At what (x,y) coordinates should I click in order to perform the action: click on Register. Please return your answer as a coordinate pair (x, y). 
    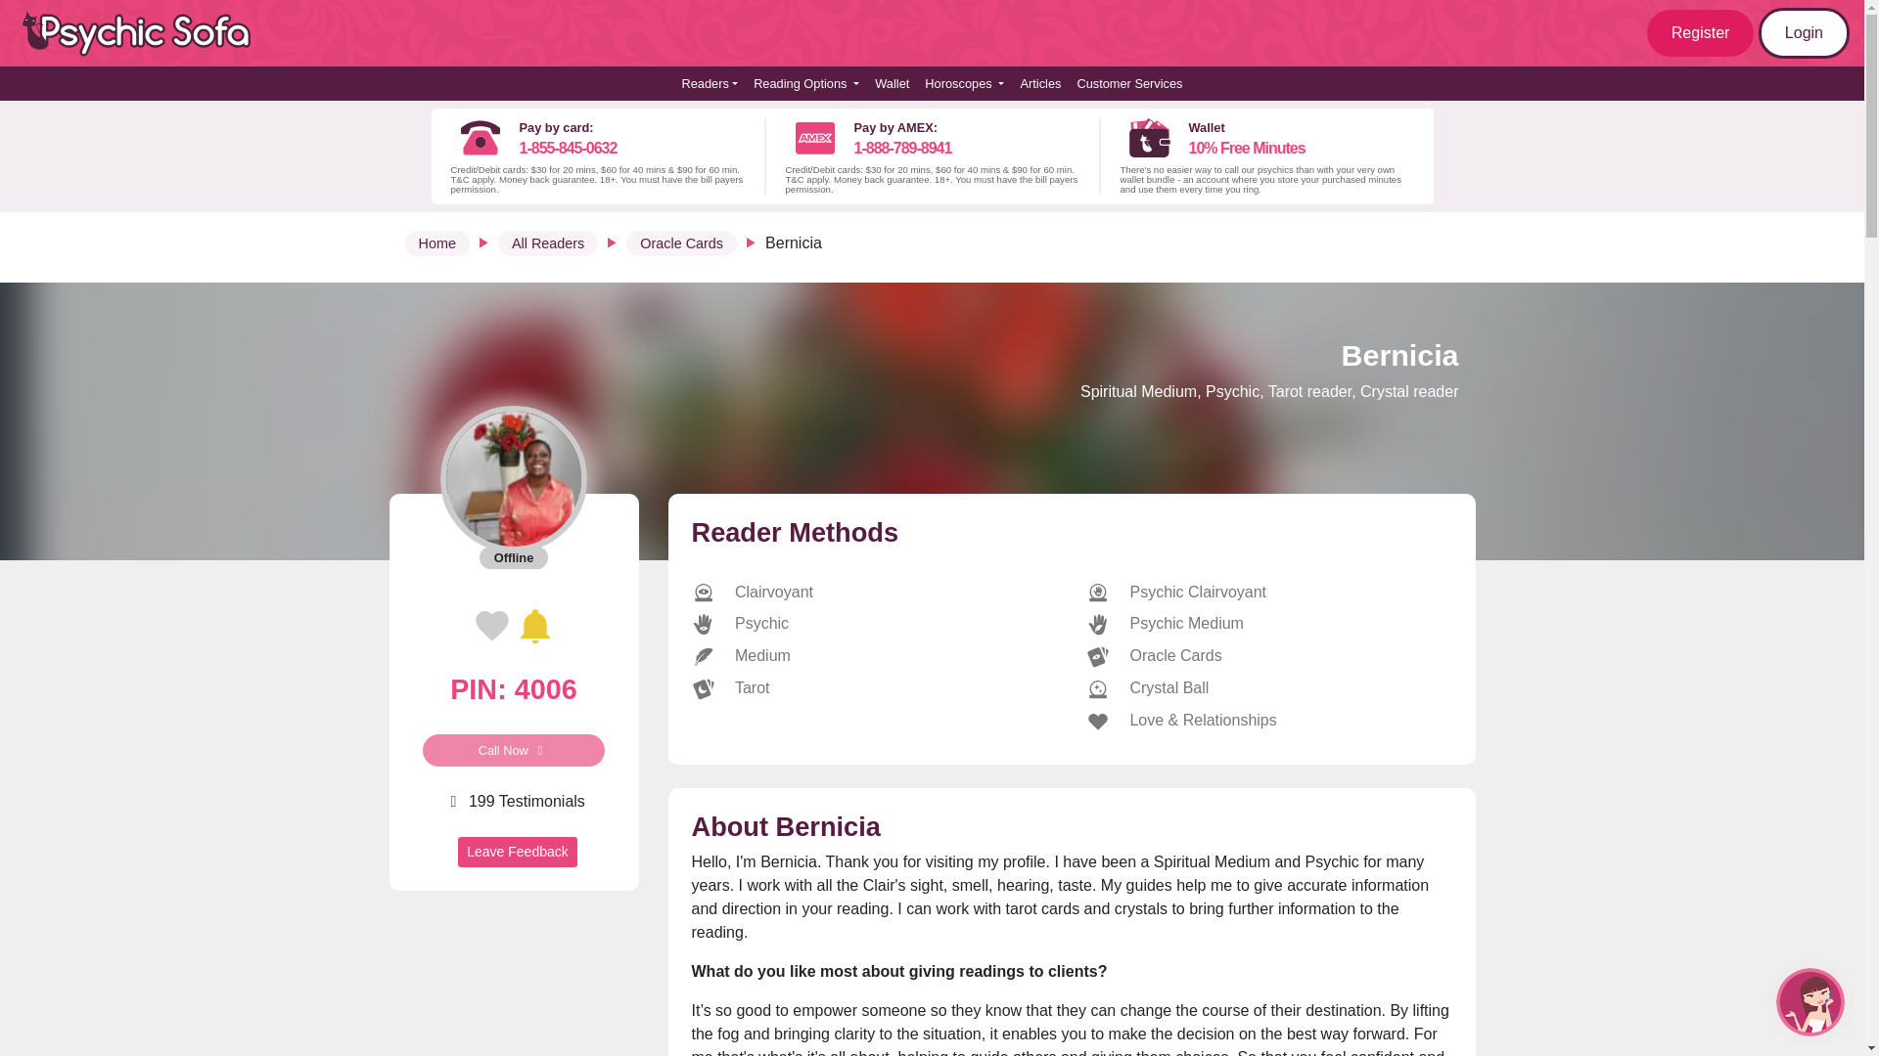
    Looking at the image, I should click on (1701, 33).